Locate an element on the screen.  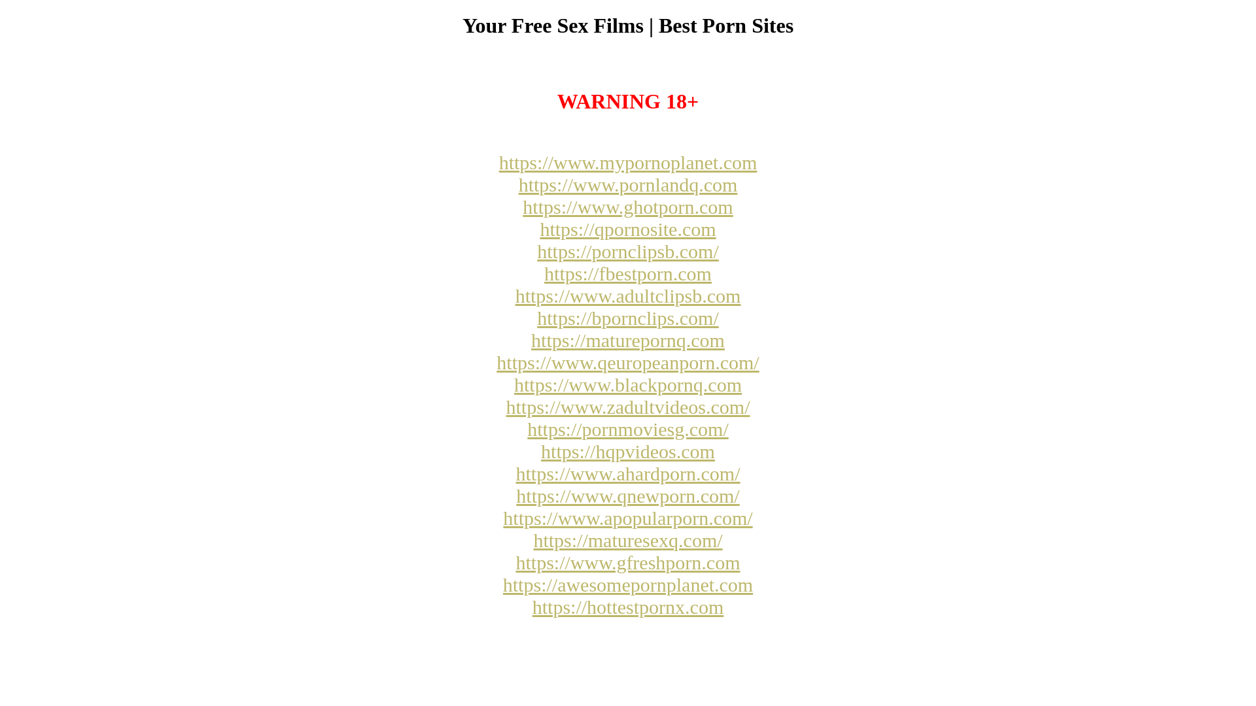
https://www.ahardporn.com/ is located at coordinates (628, 473).